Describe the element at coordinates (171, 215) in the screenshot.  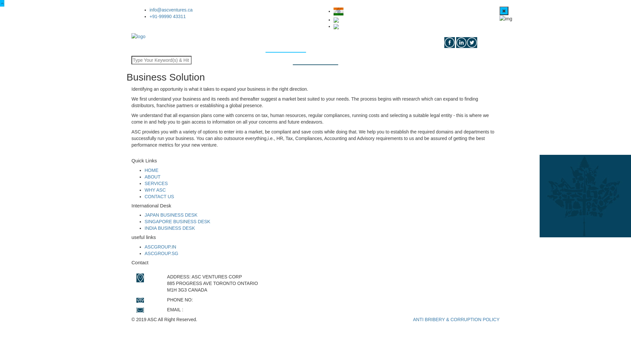
I see `JAPAN BUSINESS DESK` at that location.